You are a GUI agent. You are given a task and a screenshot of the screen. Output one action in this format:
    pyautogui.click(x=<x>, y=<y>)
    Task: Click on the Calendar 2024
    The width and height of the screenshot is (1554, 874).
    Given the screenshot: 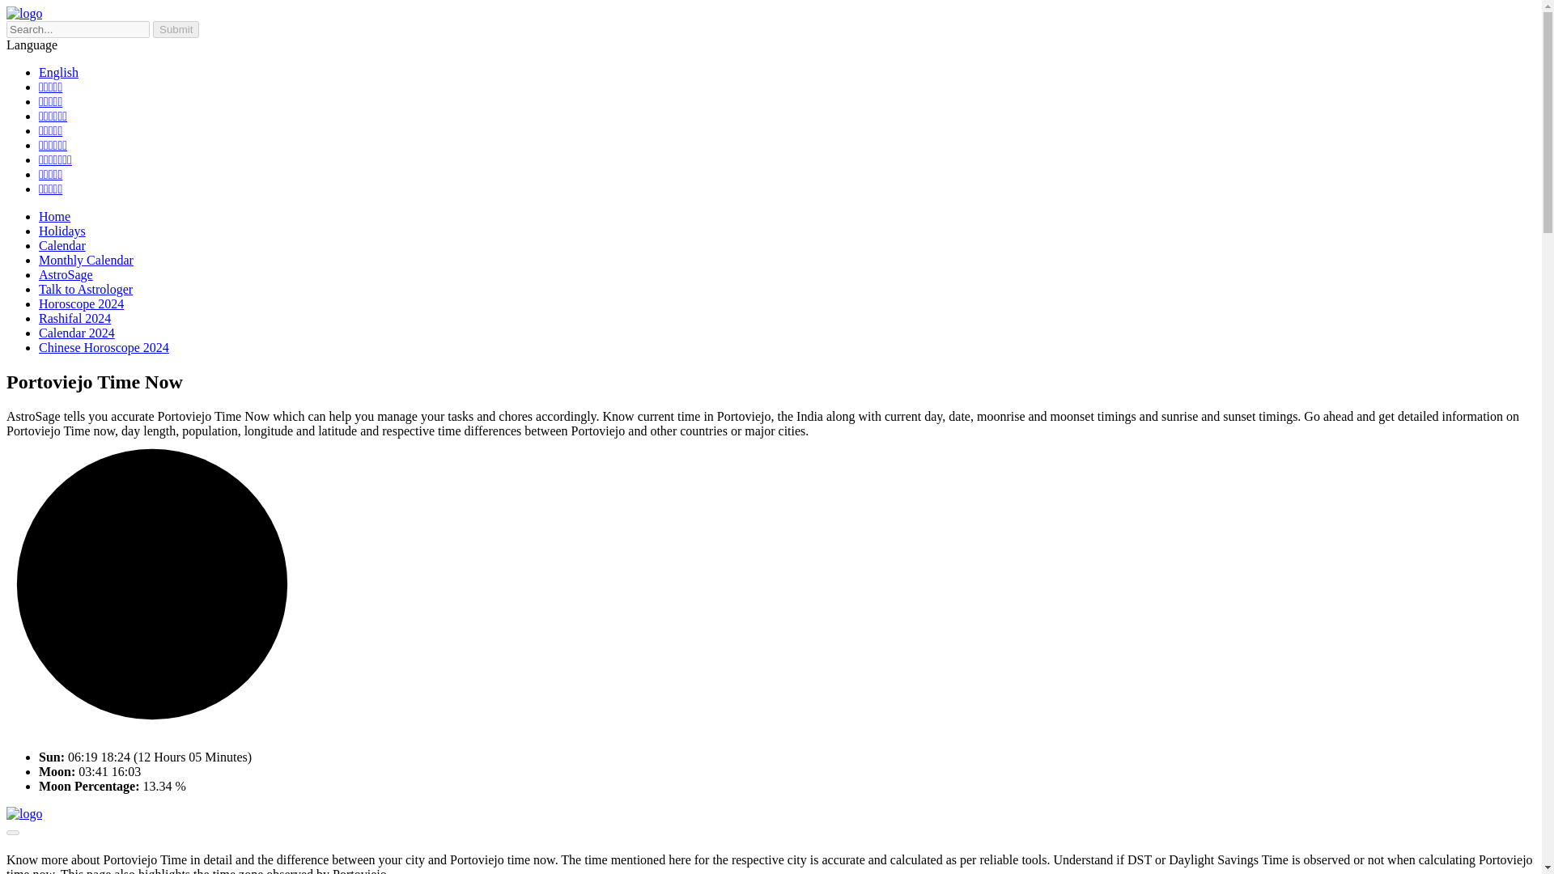 What is the action you would take?
    pyautogui.click(x=86, y=289)
    